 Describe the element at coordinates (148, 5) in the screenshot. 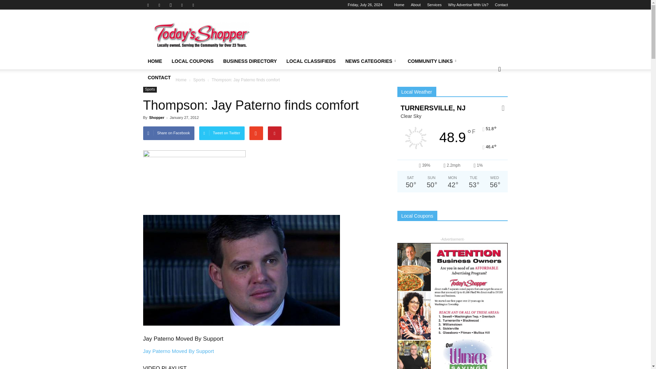

I see `Facebook` at that location.